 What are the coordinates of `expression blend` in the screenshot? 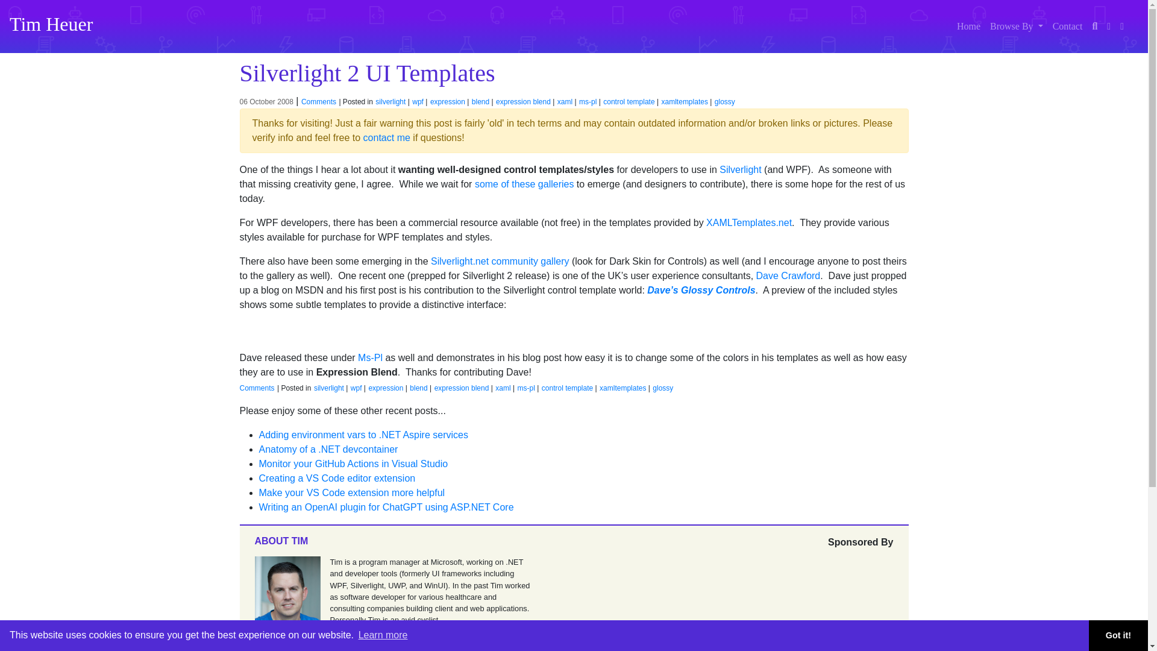 It's located at (523, 102).